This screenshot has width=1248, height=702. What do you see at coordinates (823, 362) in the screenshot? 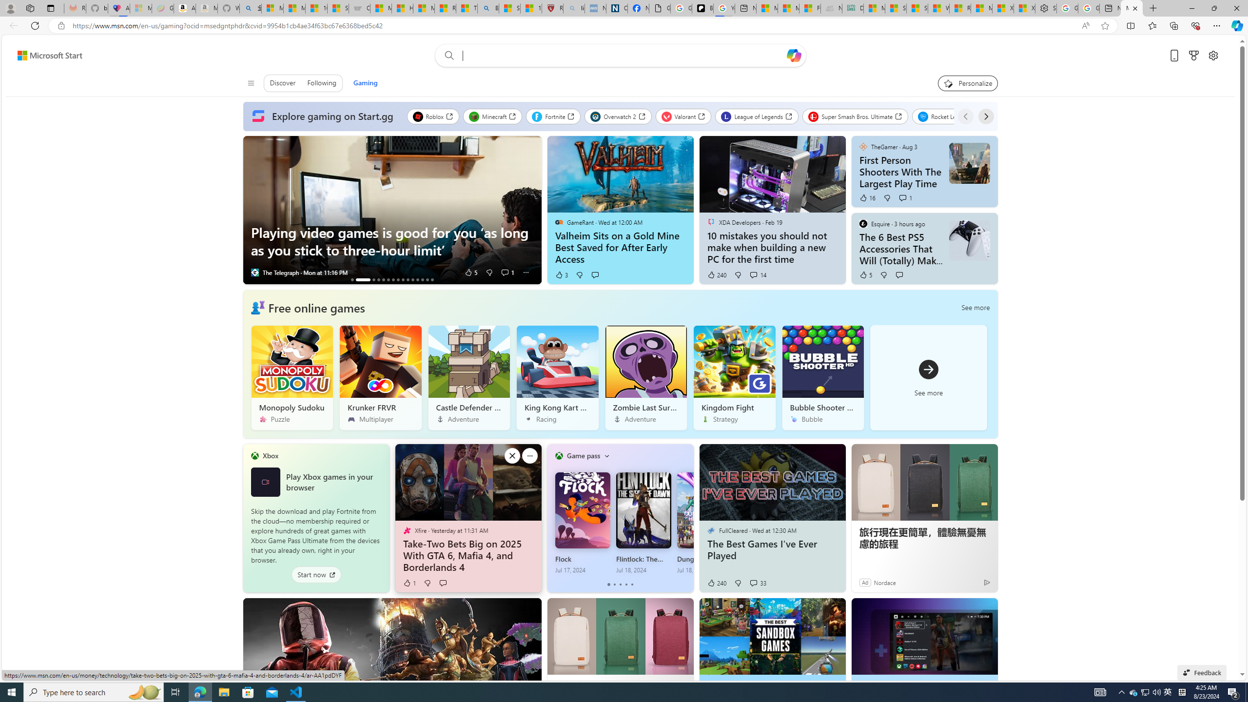
I see `Class: background-image-ntp-v2` at bounding box center [823, 362].